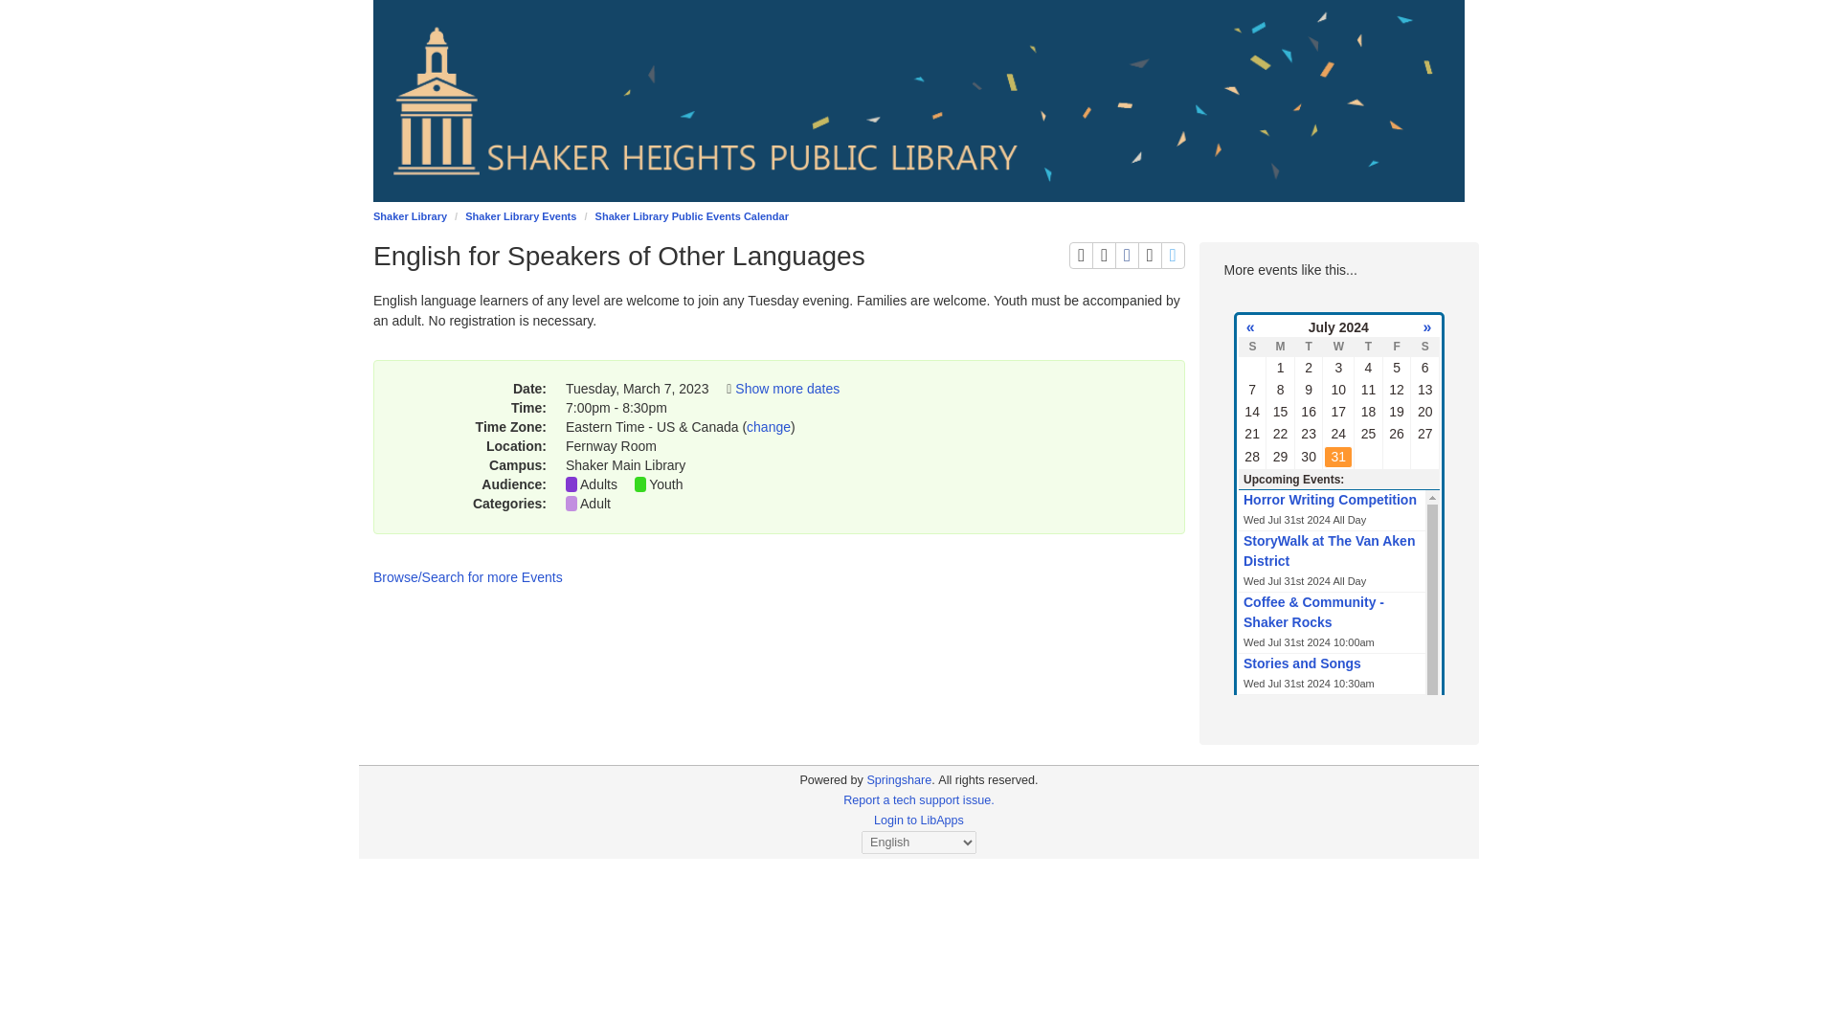 The height and width of the screenshot is (1034, 1838). What do you see at coordinates (1174, 255) in the screenshot?
I see `Youth` at bounding box center [1174, 255].